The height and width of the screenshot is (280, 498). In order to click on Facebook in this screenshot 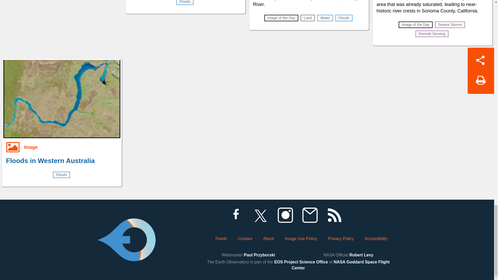, I will do `click(236, 215)`.